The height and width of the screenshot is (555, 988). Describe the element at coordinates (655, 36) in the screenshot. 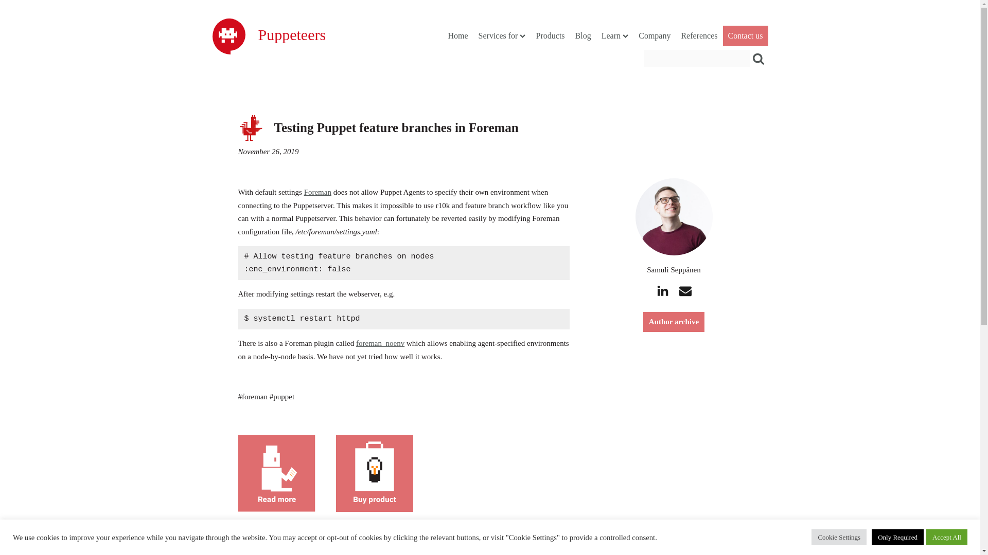

I see `Company` at that location.